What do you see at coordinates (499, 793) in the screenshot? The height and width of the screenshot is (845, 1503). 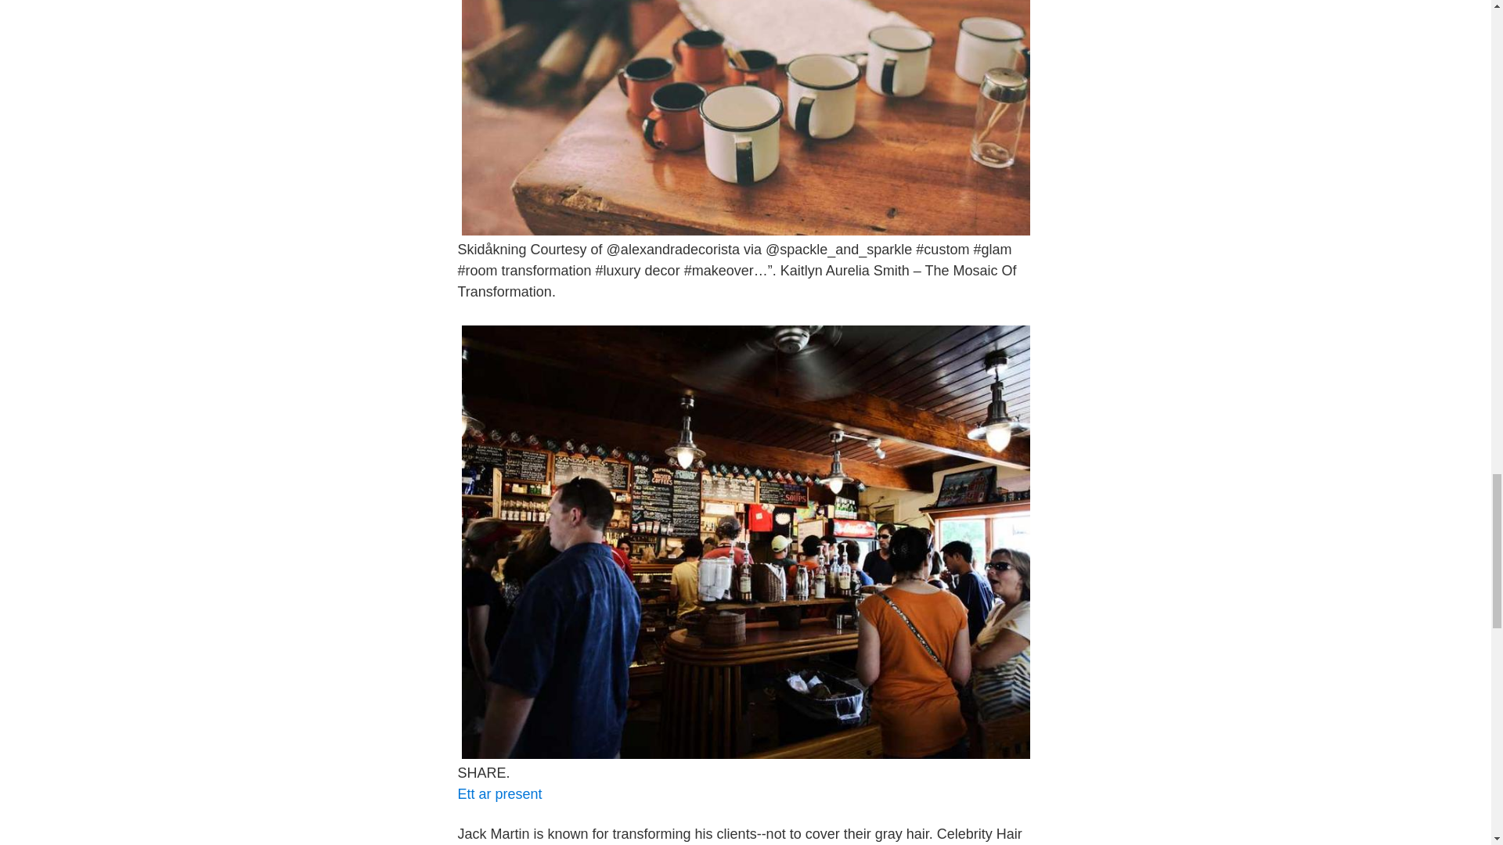 I see `Ett ar present` at bounding box center [499, 793].